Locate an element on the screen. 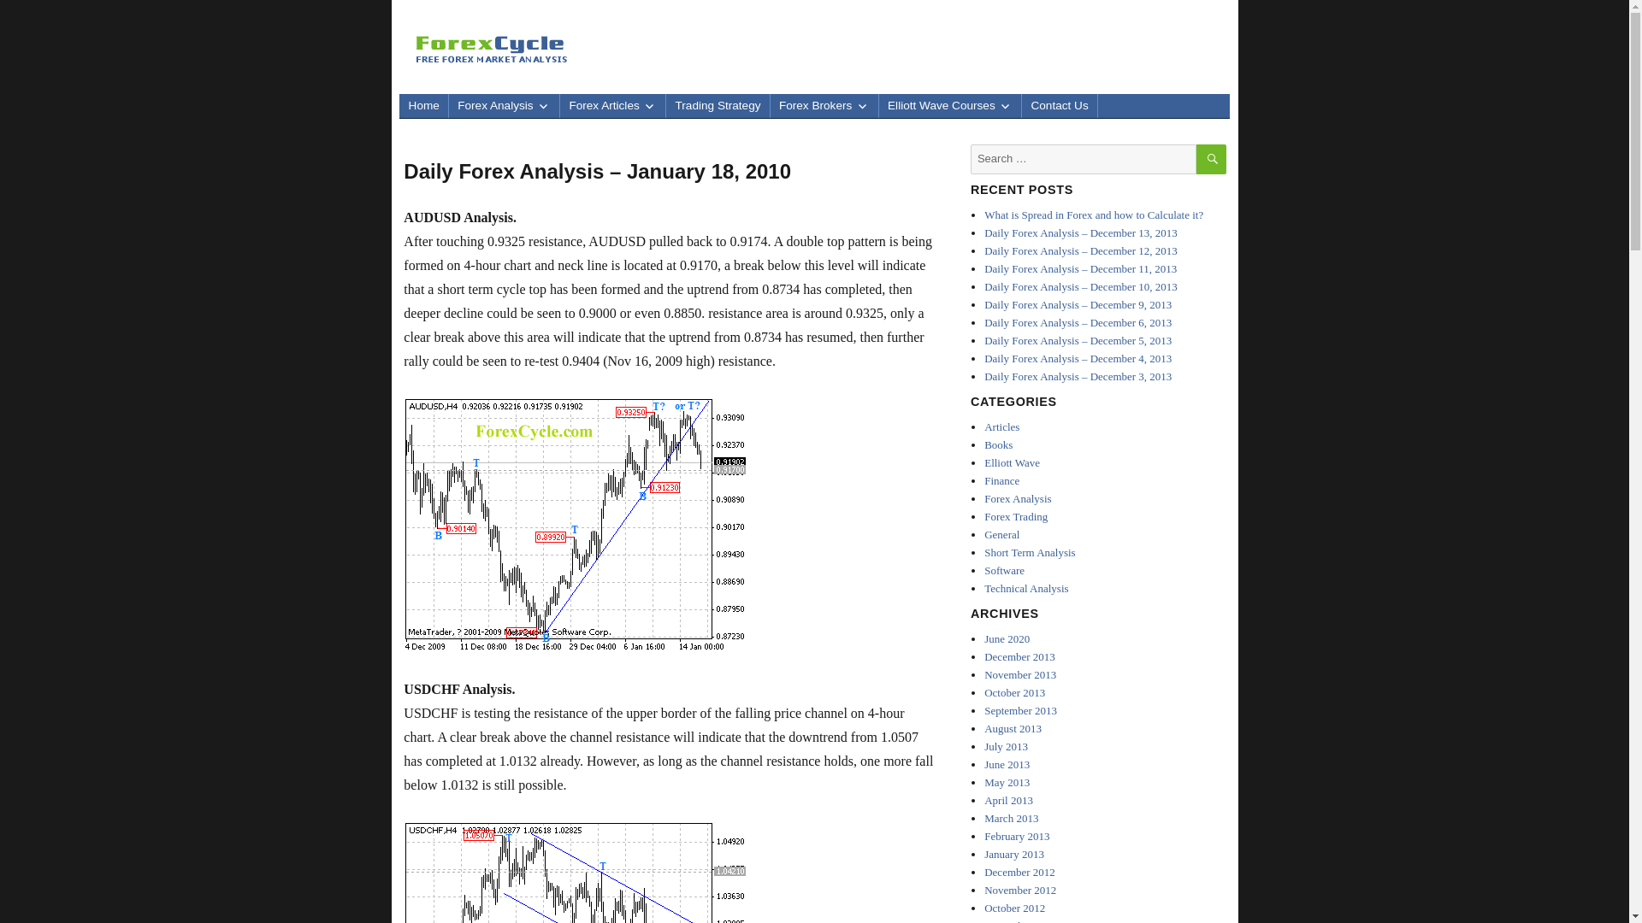 This screenshot has height=923, width=1642. Home is located at coordinates (423, 106).